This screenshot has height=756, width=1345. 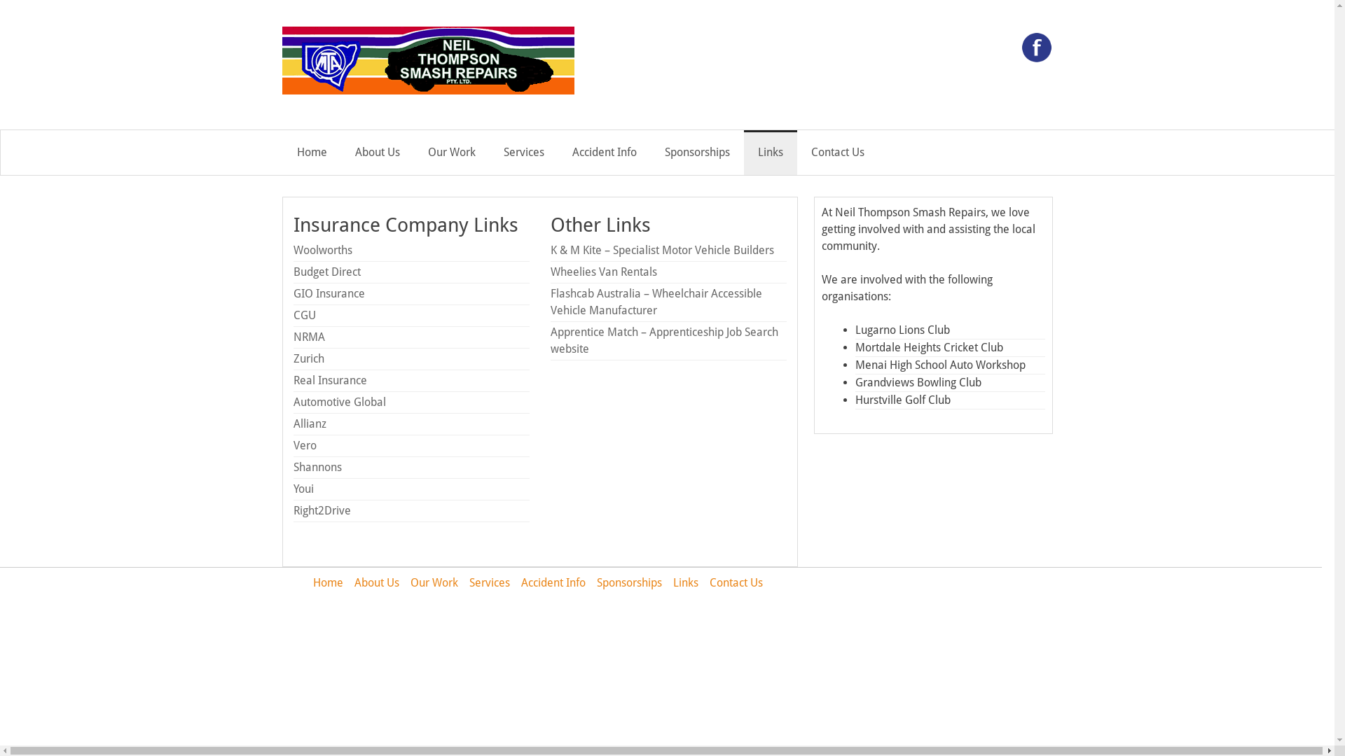 I want to click on Sponsorships, so click(x=696, y=153).